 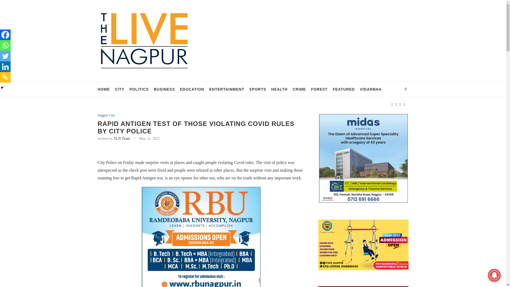 What do you see at coordinates (227, 89) in the screenshot?
I see `ENTERTAINMENT` at bounding box center [227, 89].